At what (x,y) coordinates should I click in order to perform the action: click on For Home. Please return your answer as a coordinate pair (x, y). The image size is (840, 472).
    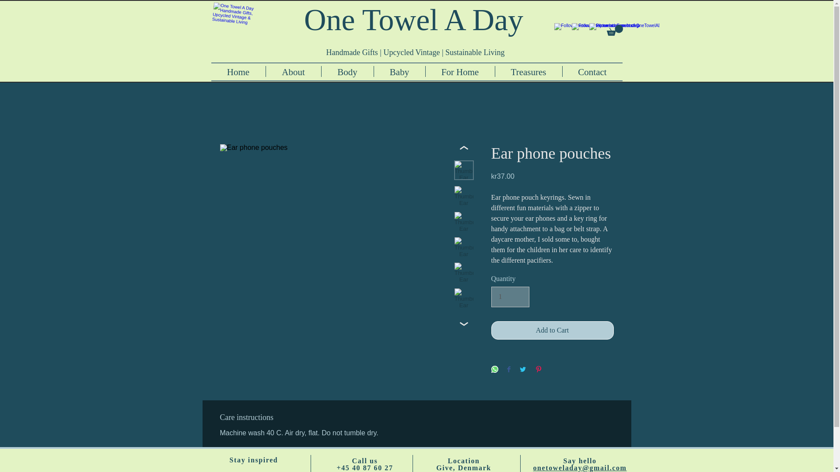
    Looking at the image, I should click on (459, 72).